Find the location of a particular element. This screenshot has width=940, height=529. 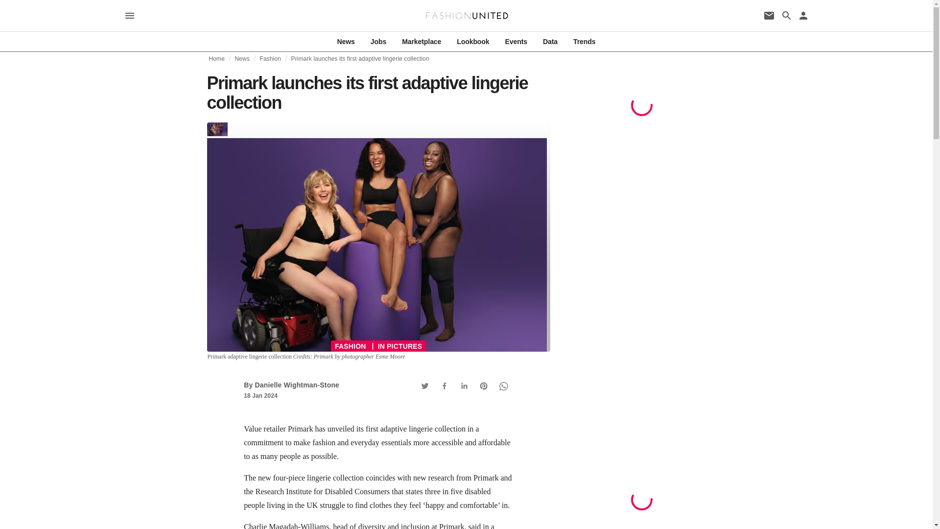

News is located at coordinates (346, 41).